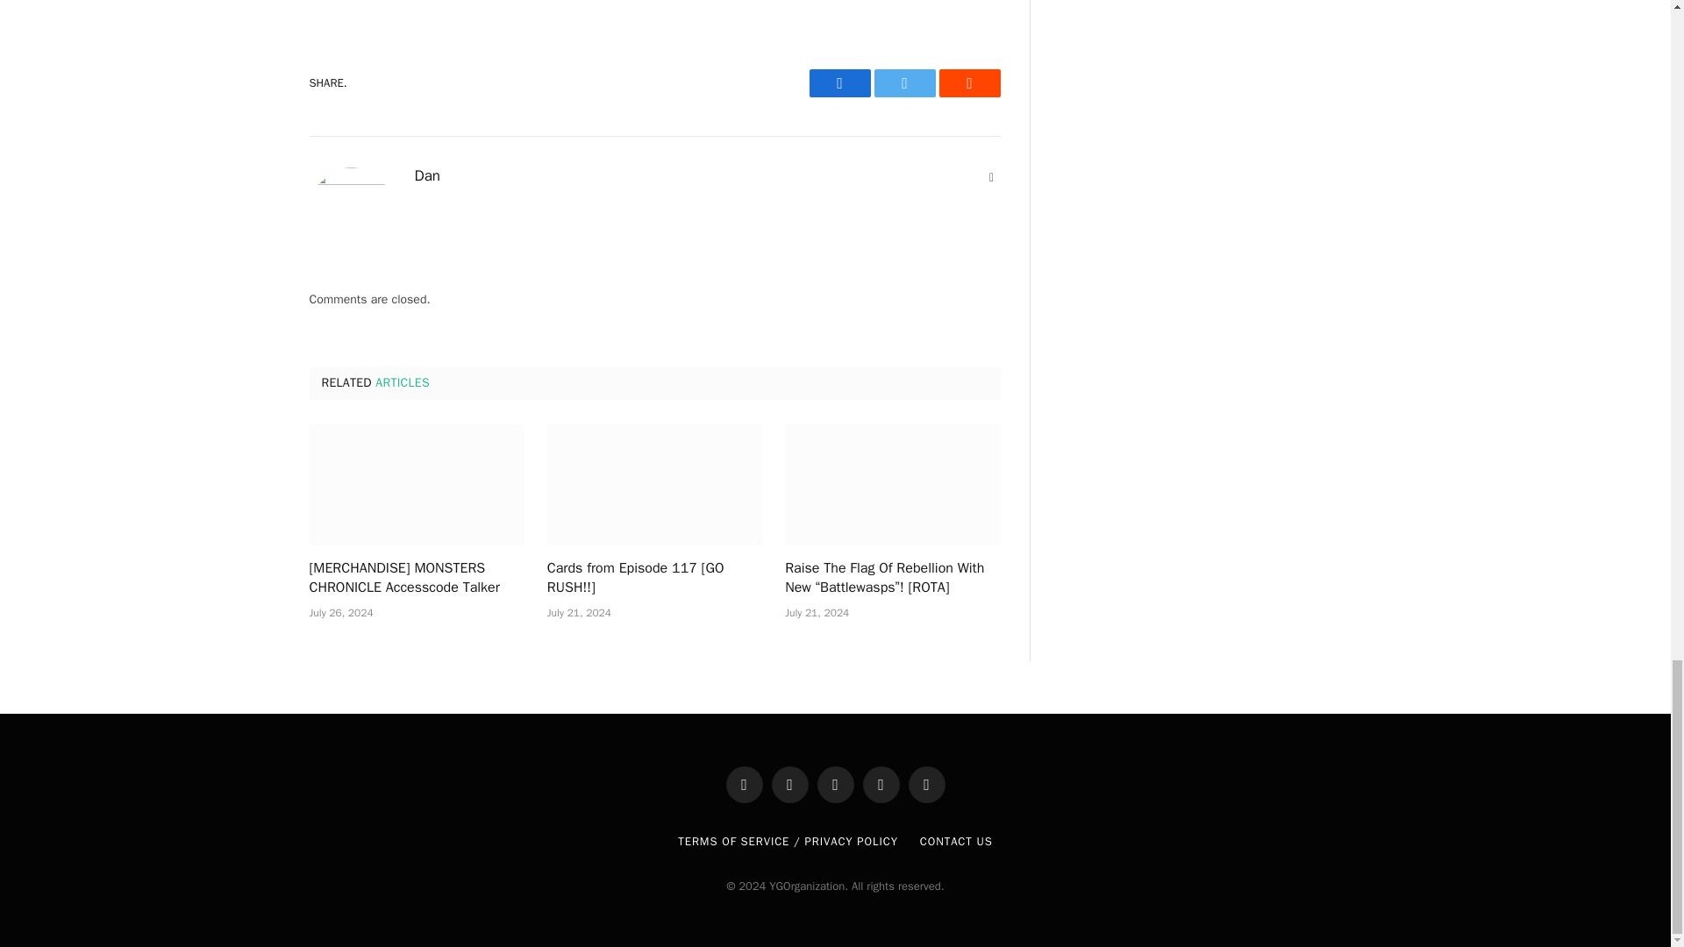  Describe the element at coordinates (838, 82) in the screenshot. I see `Share on Facebook` at that location.